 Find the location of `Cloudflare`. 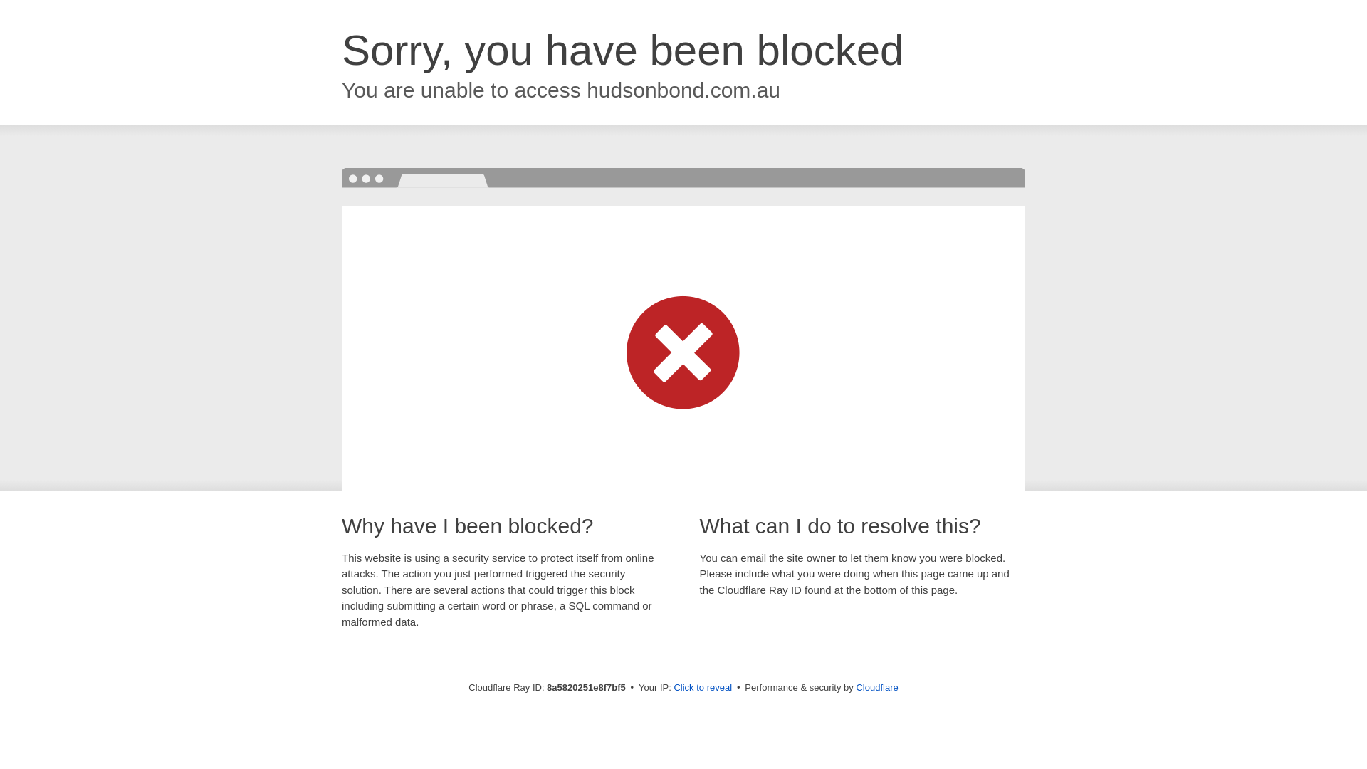

Cloudflare is located at coordinates (876, 687).